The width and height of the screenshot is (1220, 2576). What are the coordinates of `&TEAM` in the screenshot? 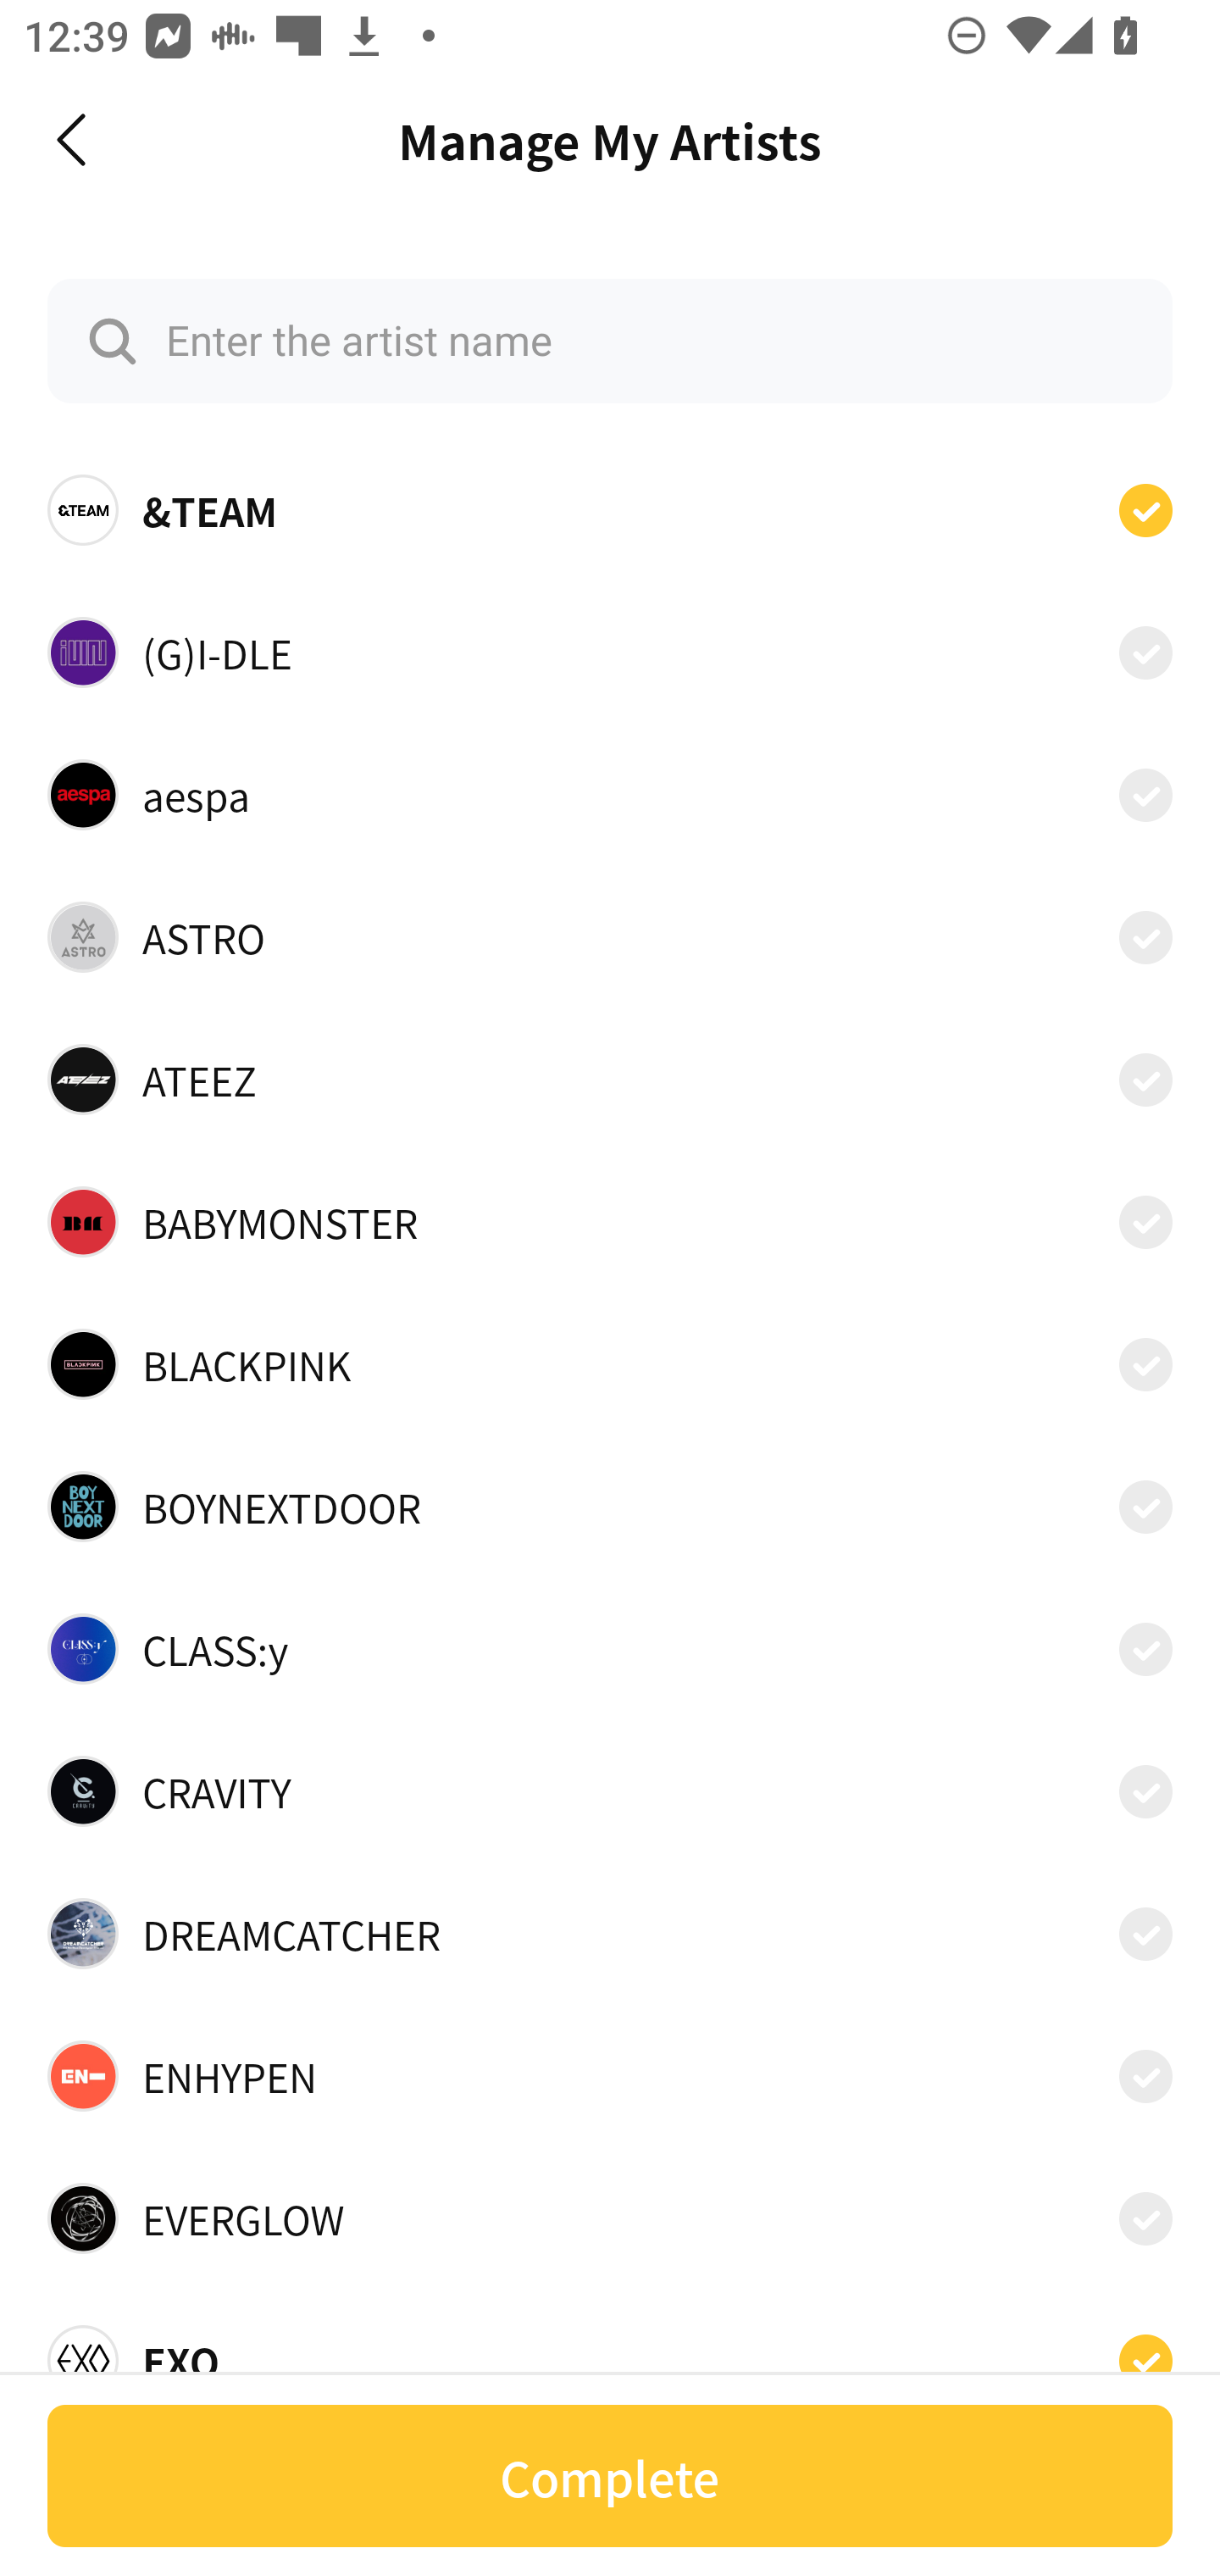 It's located at (610, 510).